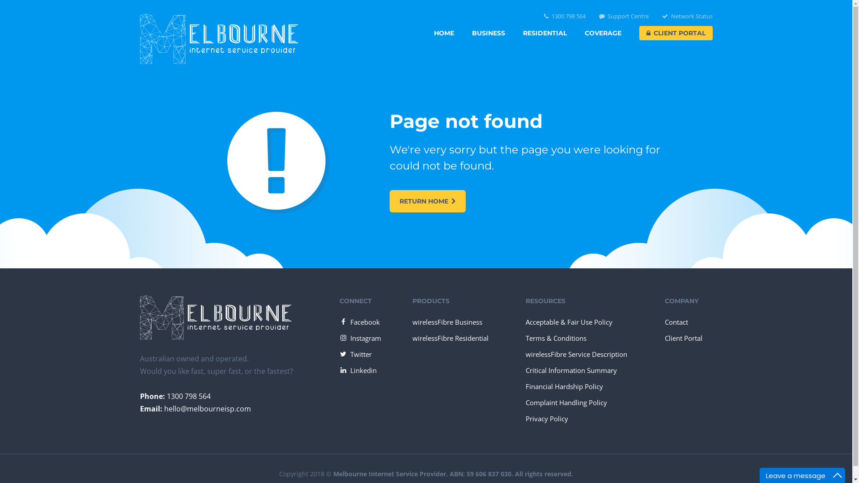  I want to click on CLIENT PORTAL, so click(676, 33).